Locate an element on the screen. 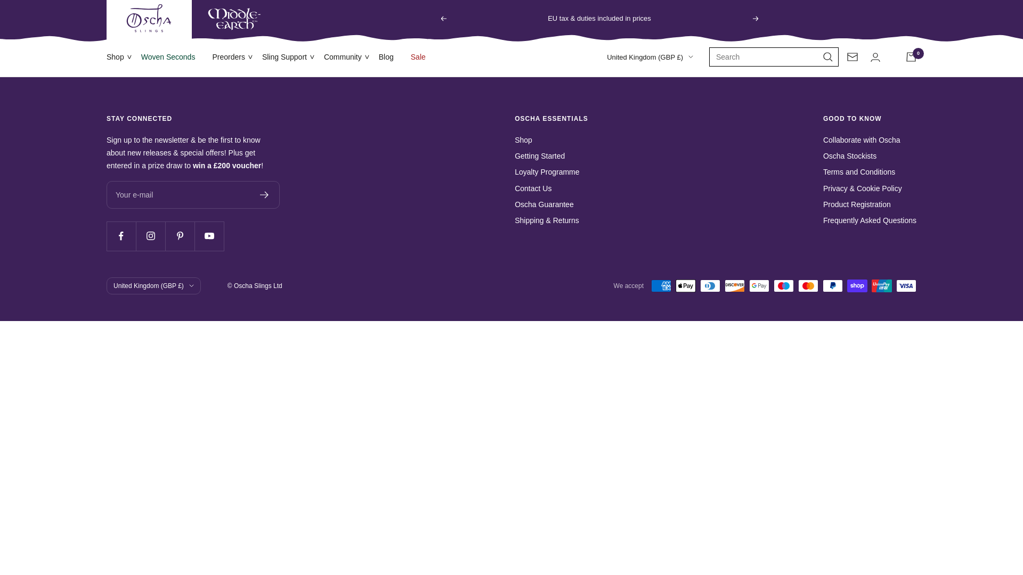  Next is located at coordinates (756, 18).